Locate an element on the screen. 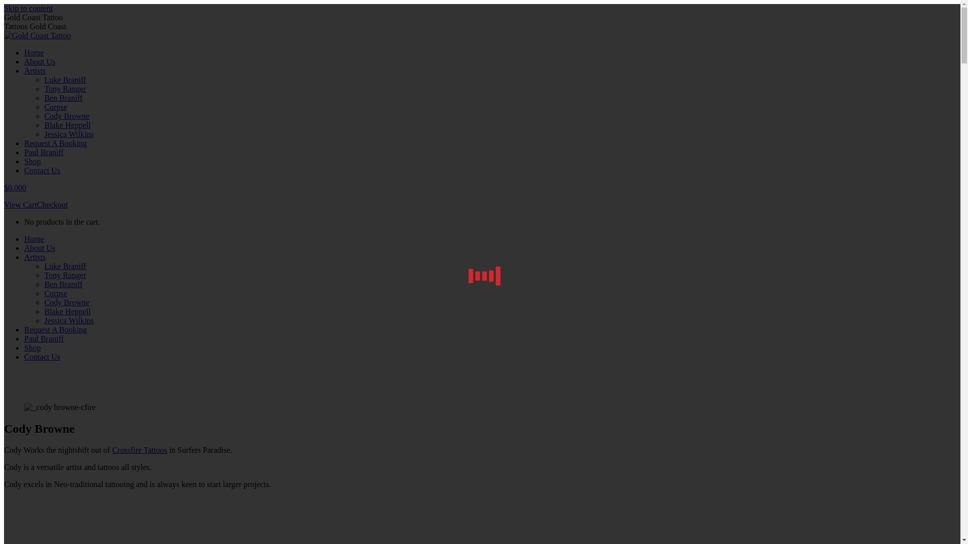 The height and width of the screenshot is (544, 968). Checkout is located at coordinates (52, 205).